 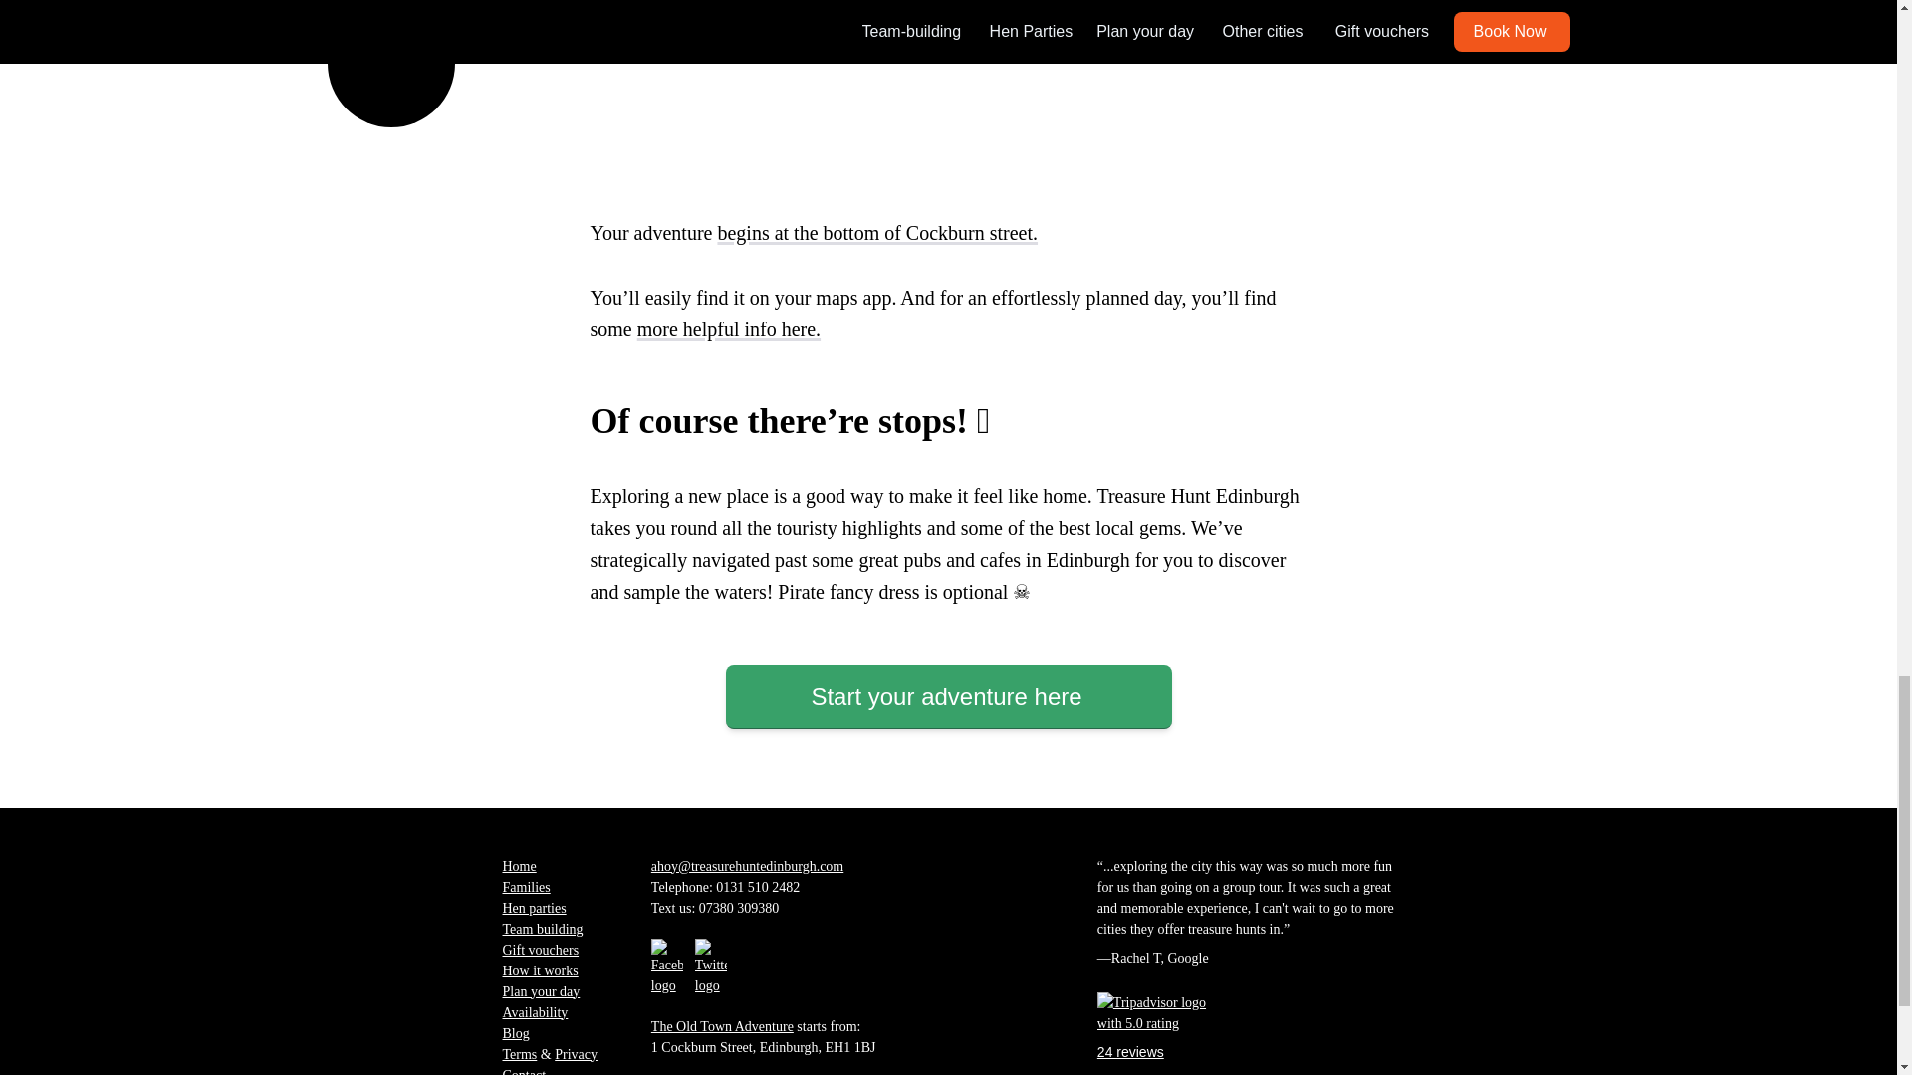 What do you see at coordinates (877, 233) in the screenshot?
I see `begins at the bottom of Cockburn street.` at bounding box center [877, 233].